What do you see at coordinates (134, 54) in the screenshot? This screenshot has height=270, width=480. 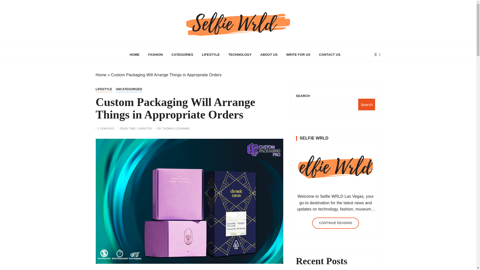 I see `HOME` at bounding box center [134, 54].